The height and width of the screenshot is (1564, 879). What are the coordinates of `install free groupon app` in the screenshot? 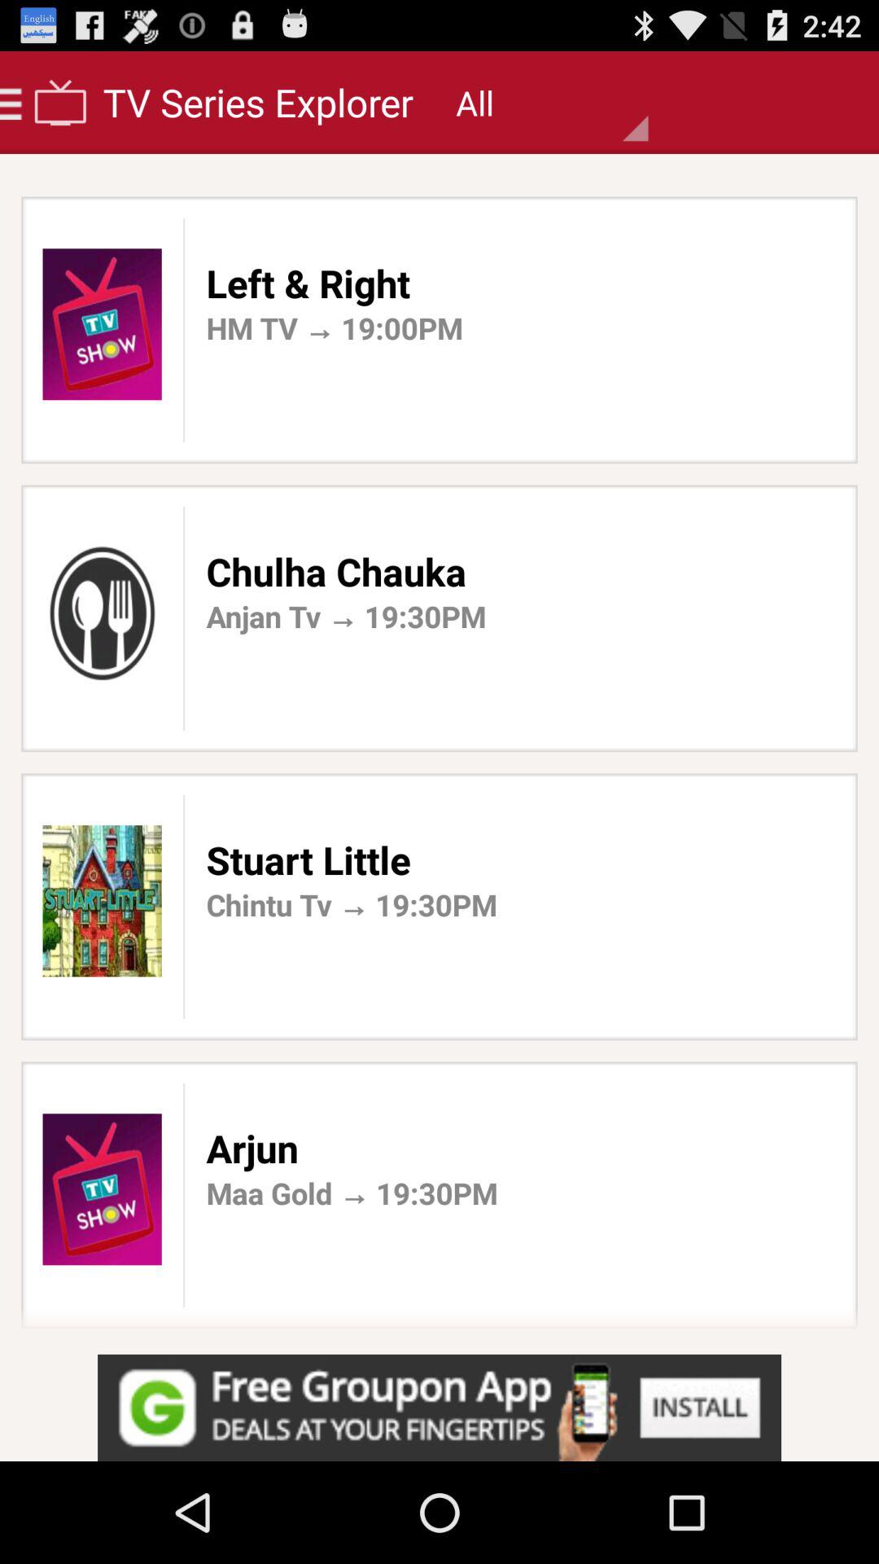 It's located at (439, 1408).